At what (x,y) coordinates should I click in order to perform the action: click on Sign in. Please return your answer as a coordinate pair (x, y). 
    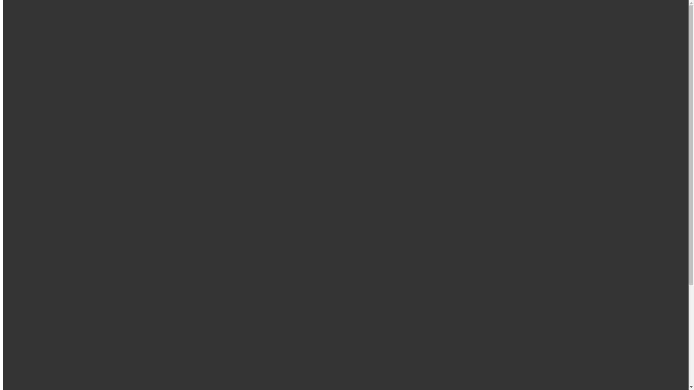
    Looking at the image, I should click on (40, 41).